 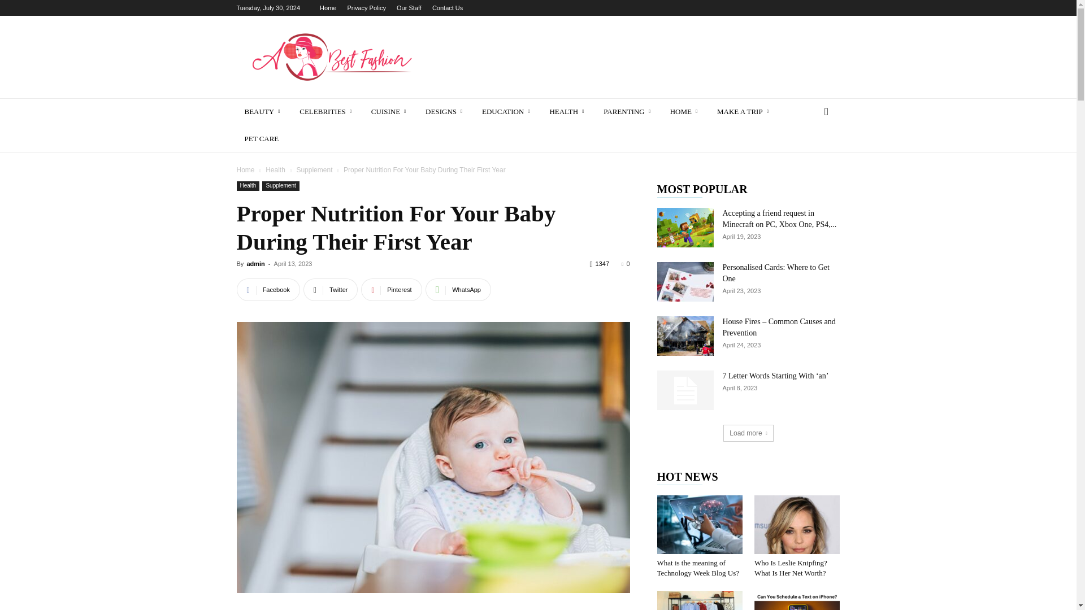 I want to click on WhatsApp, so click(x=458, y=289).